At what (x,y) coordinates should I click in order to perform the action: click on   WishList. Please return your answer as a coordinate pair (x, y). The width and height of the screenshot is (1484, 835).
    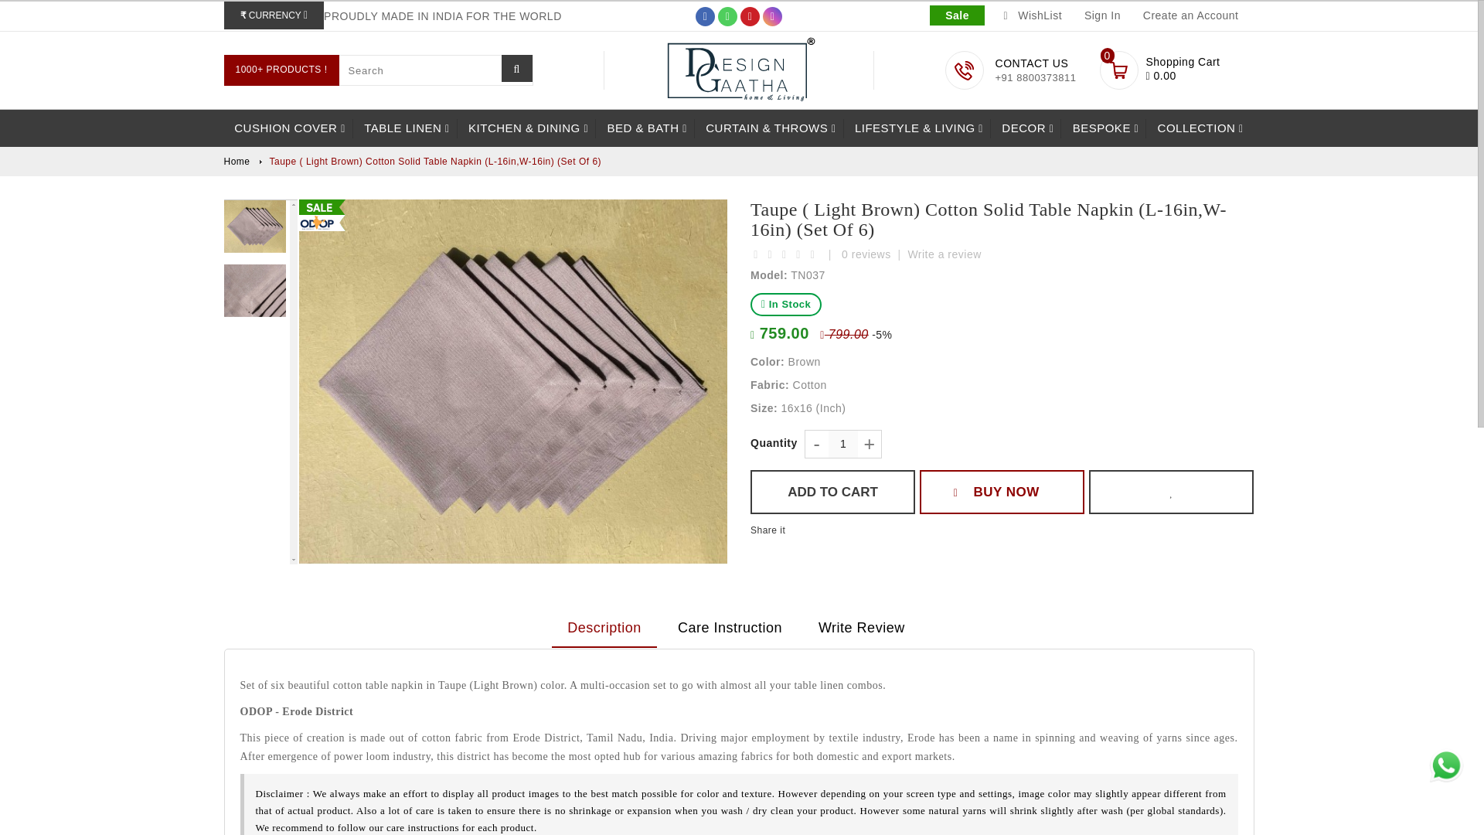
    Looking at the image, I should click on (1033, 15).